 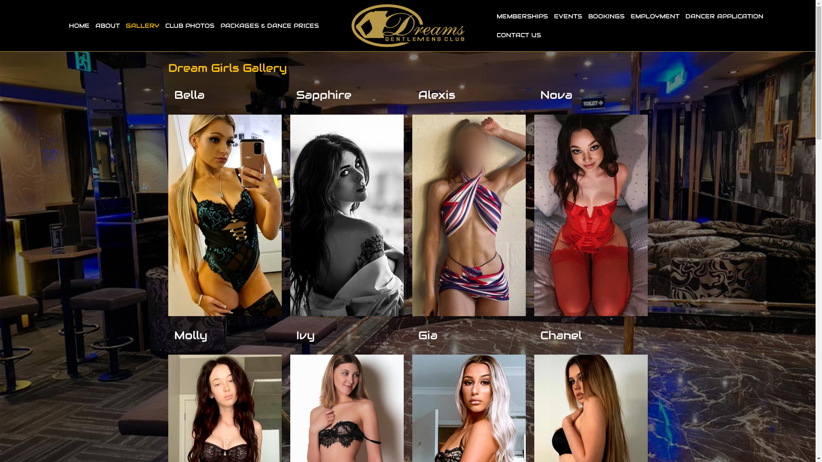 What do you see at coordinates (427, 335) in the screenshot?
I see `Gia` at bounding box center [427, 335].